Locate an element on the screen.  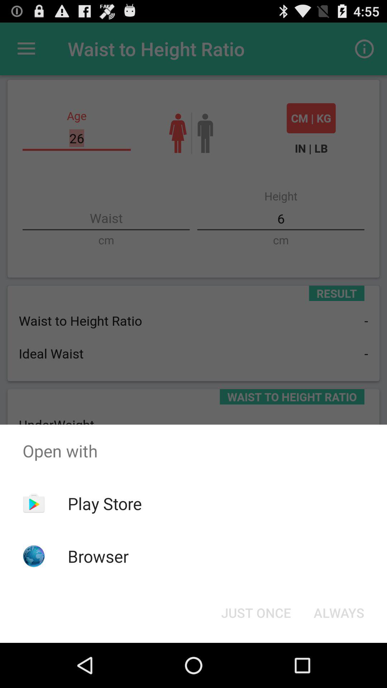
choose button at the bottom is located at coordinates (256, 613).